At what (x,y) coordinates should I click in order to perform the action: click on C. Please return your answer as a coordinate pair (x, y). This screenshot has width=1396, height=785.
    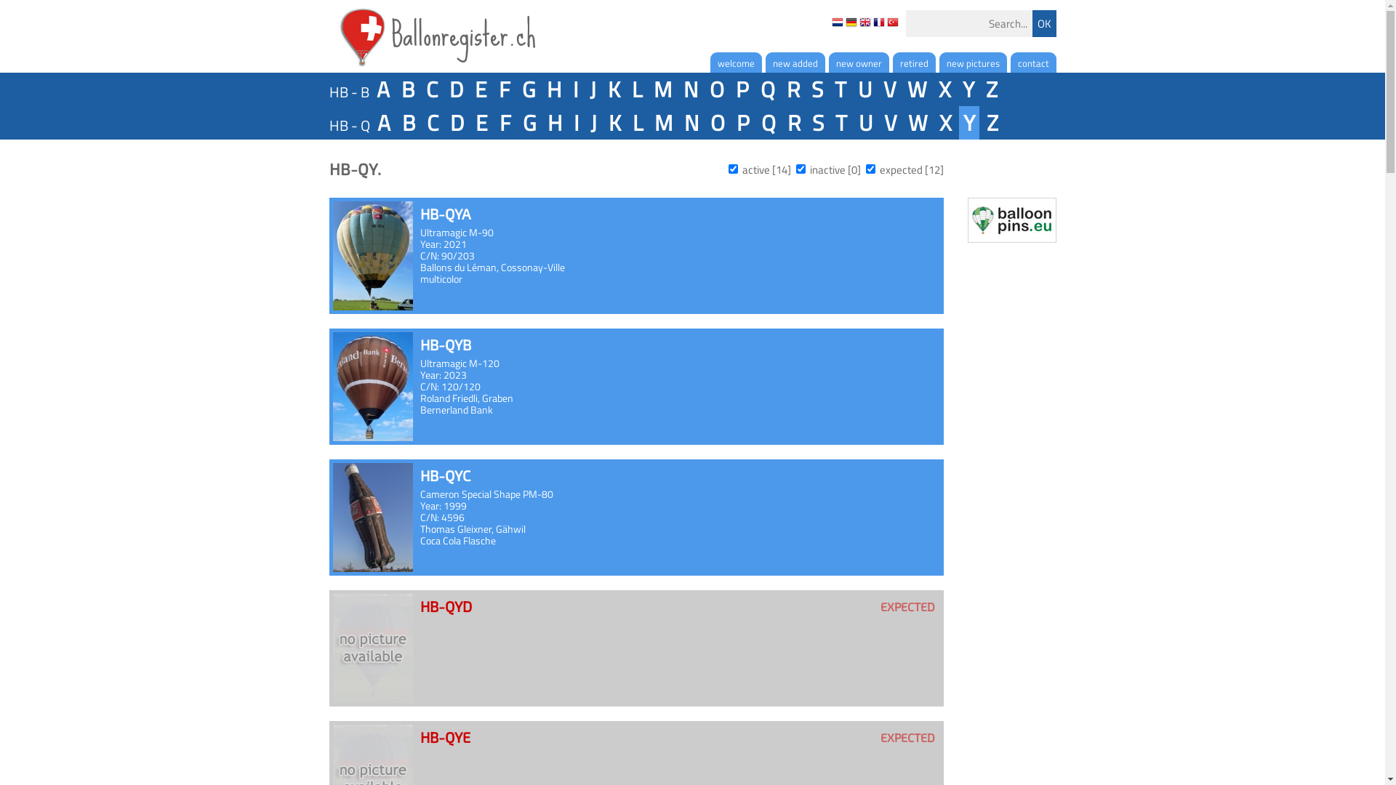
    Looking at the image, I should click on (432, 123).